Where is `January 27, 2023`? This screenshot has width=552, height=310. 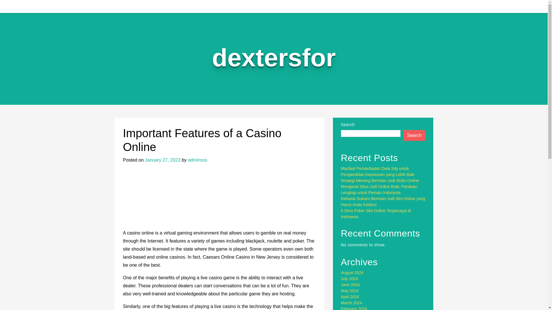 January 27, 2023 is located at coordinates (162, 160).